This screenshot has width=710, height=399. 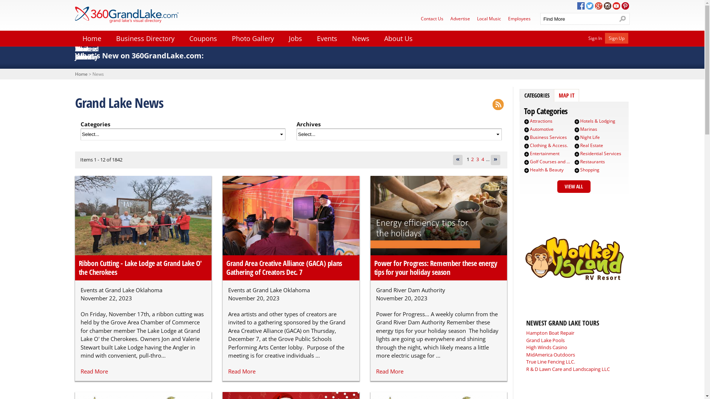 I want to click on +, so click(x=577, y=122).